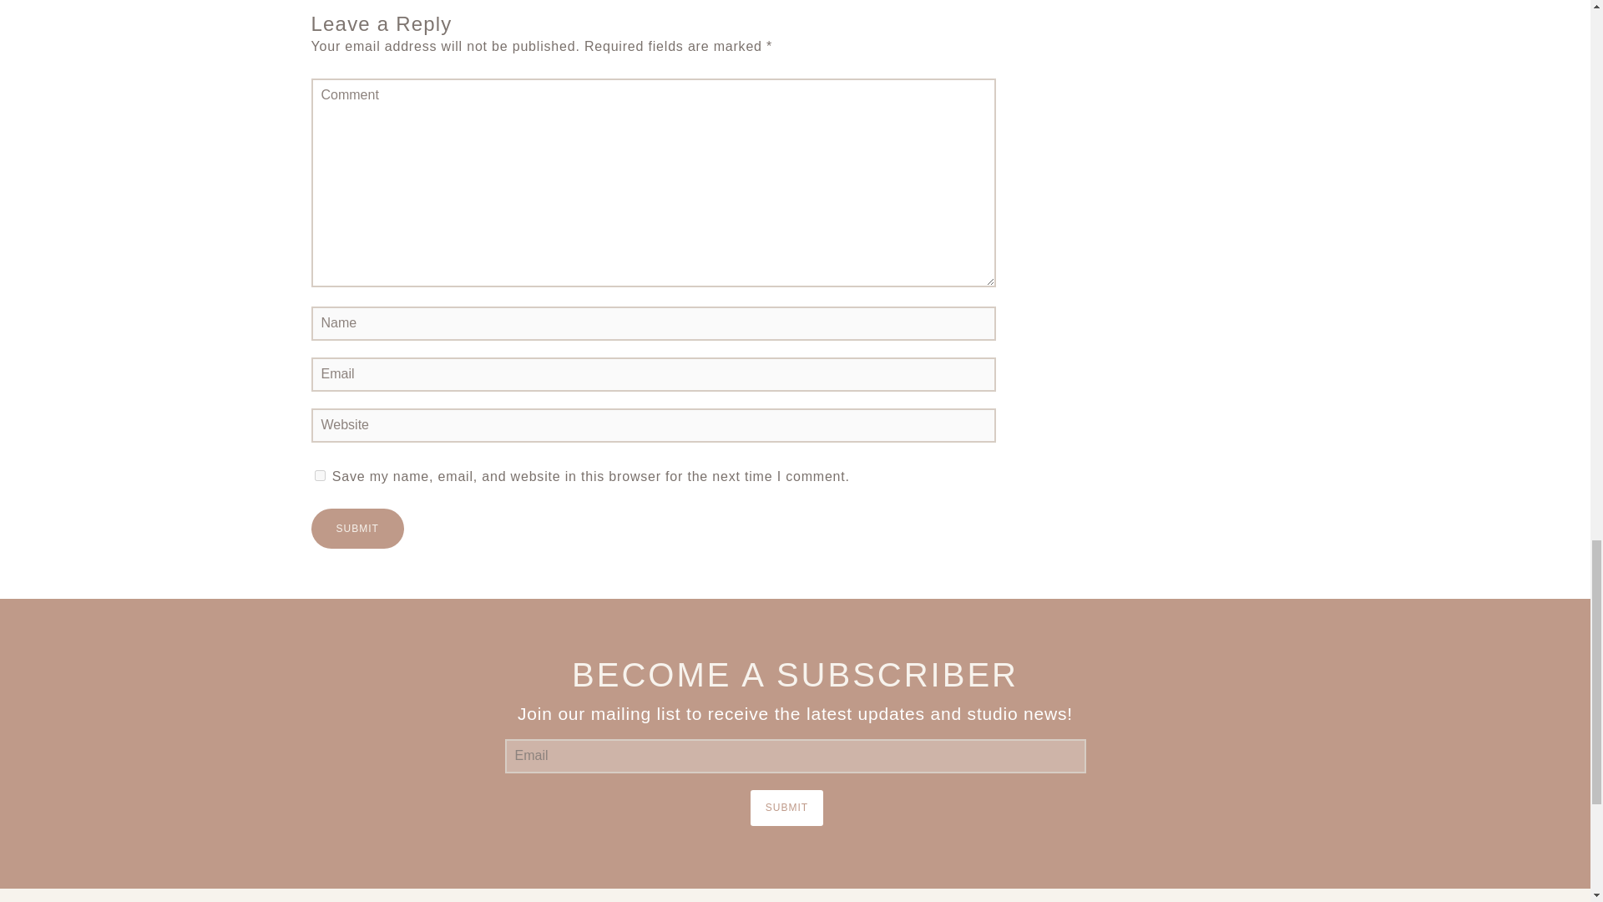 This screenshot has height=902, width=1603. What do you see at coordinates (319, 474) in the screenshot?
I see `yes` at bounding box center [319, 474].